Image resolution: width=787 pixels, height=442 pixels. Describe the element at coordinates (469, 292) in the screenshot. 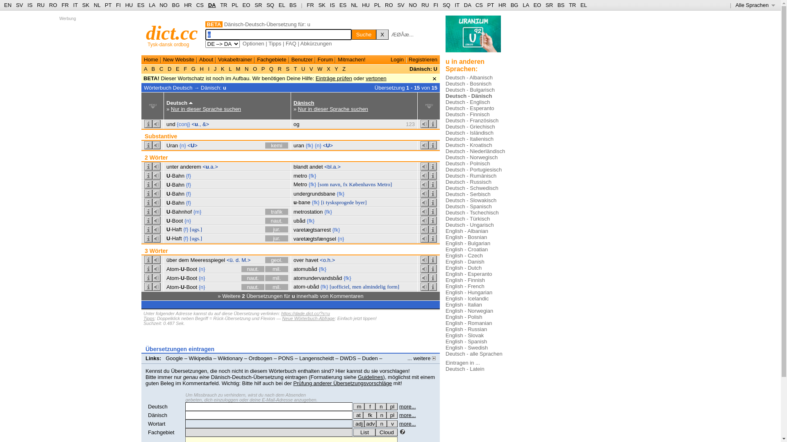

I see `English - Hungarian` at that location.